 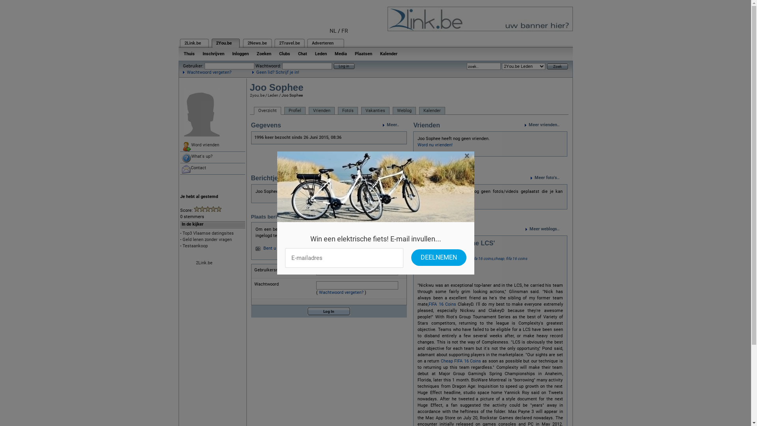 What do you see at coordinates (549, 178) in the screenshot?
I see `Meer foto's..` at bounding box center [549, 178].